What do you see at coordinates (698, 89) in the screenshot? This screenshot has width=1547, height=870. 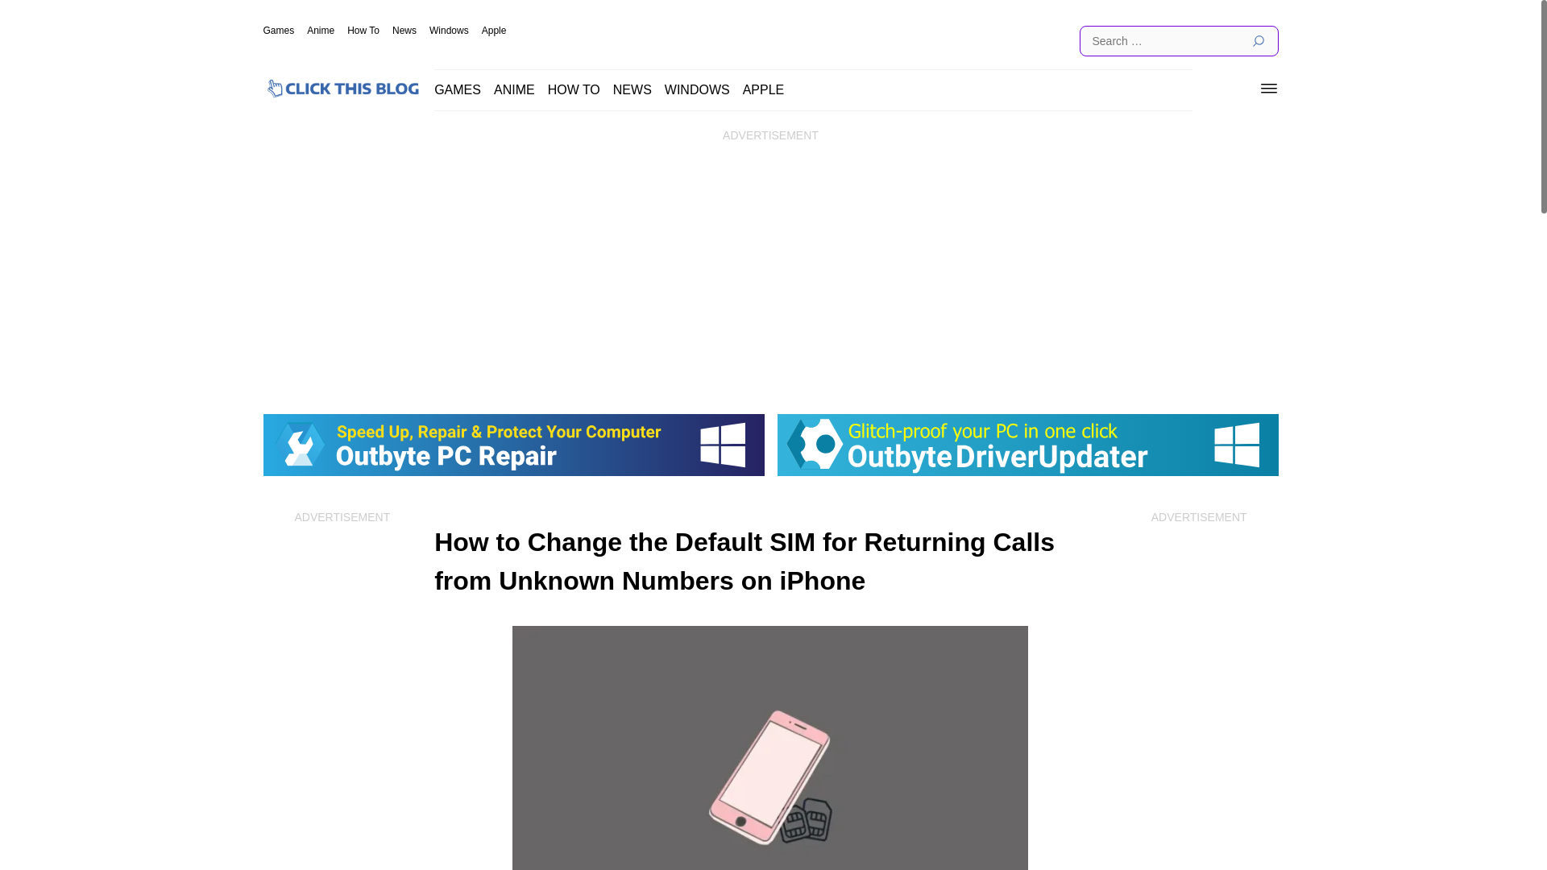 I see `WINDOWS` at bounding box center [698, 89].